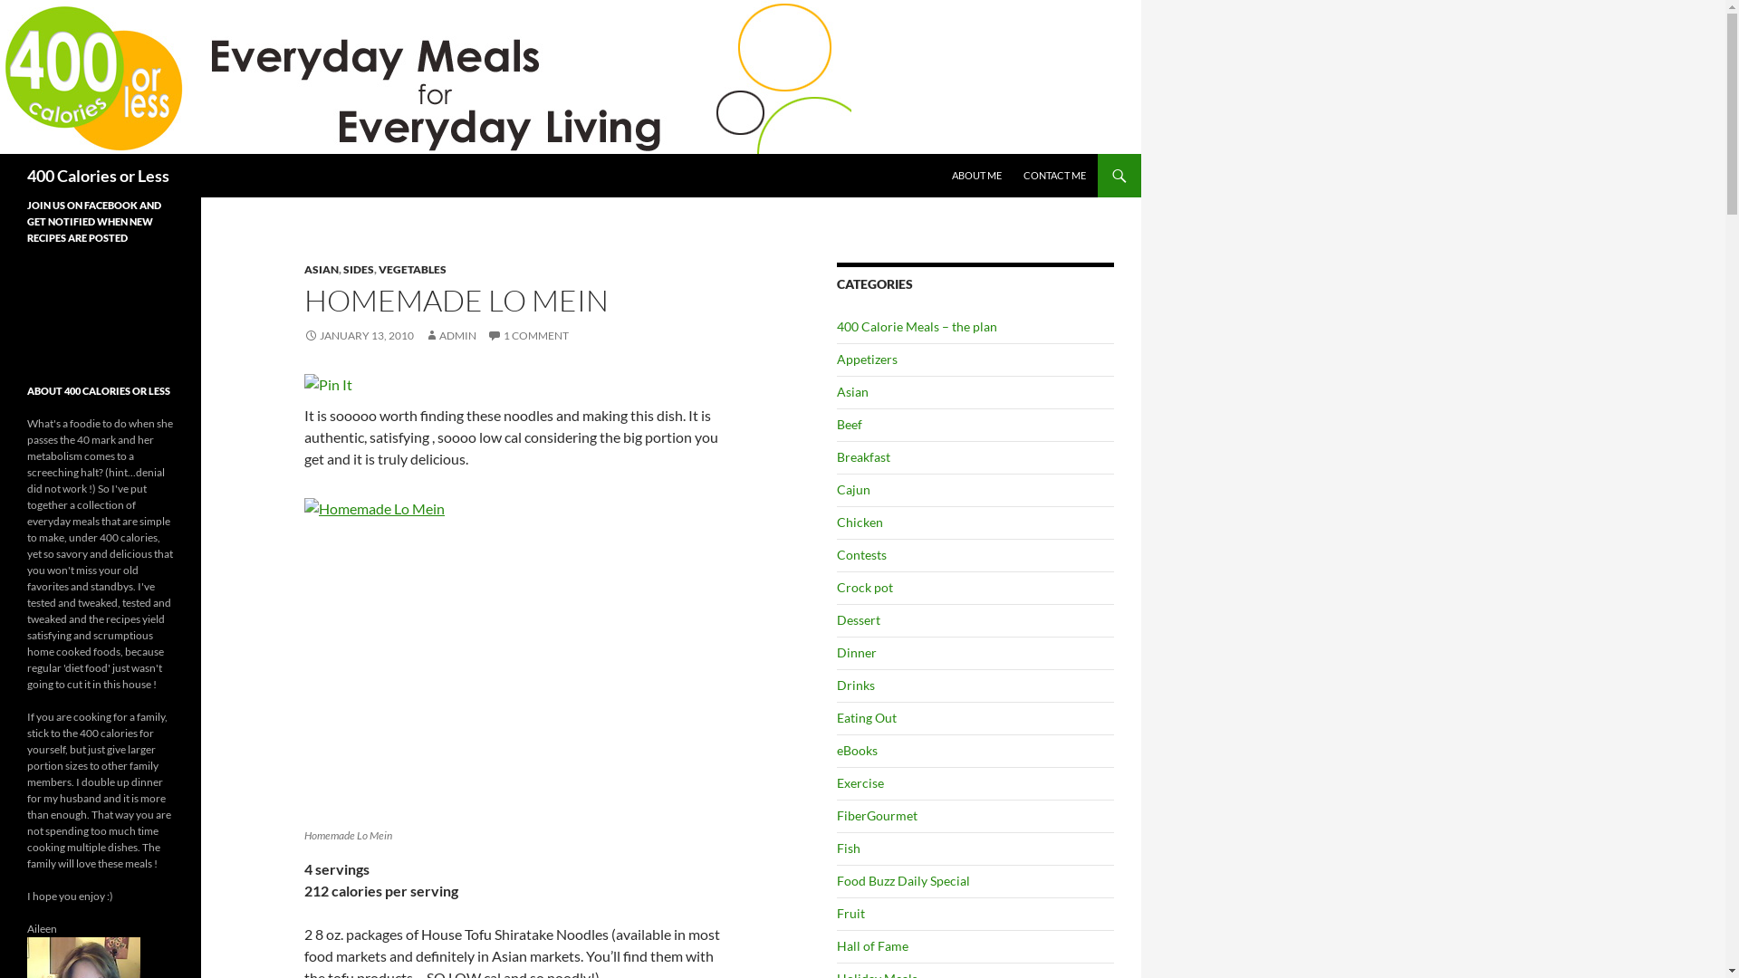 This screenshot has height=978, width=1739. I want to click on eBooks, so click(857, 750).